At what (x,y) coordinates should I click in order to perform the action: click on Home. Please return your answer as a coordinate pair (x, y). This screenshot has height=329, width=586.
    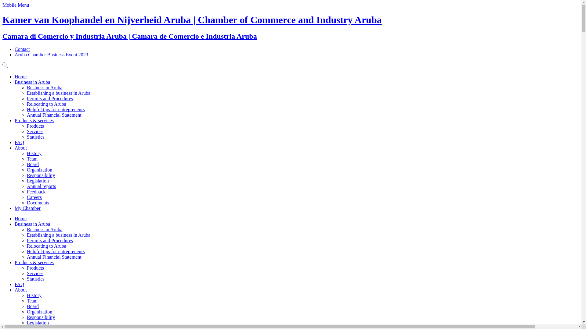
    Looking at the image, I should click on (21, 77).